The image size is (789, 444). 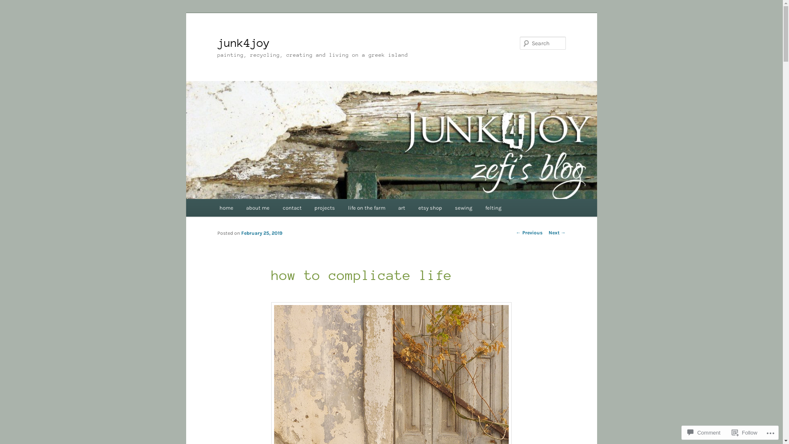 I want to click on Comment, so click(x=704, y=432).